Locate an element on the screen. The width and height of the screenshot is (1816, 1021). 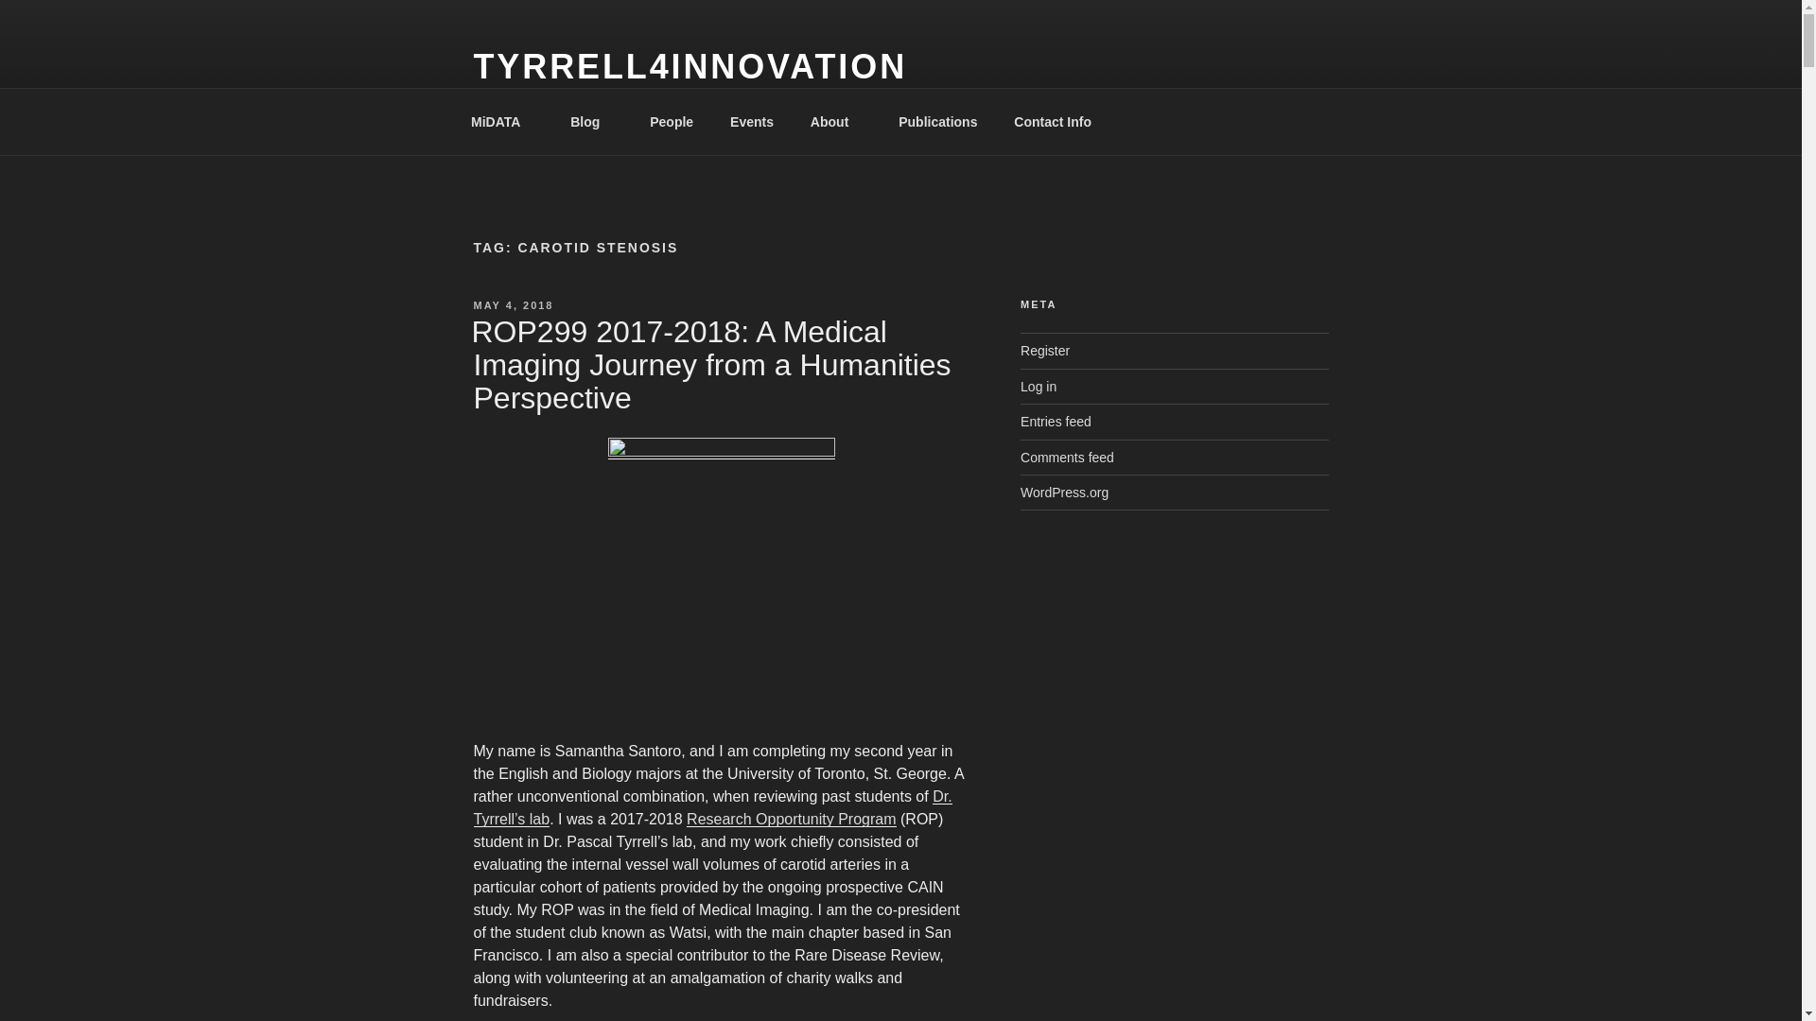
Blog is located at coordinates (592, 121).